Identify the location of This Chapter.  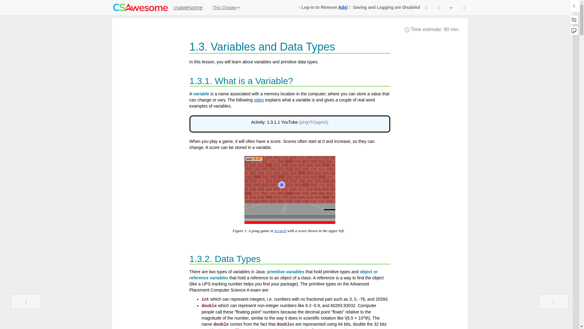
(226, 7).